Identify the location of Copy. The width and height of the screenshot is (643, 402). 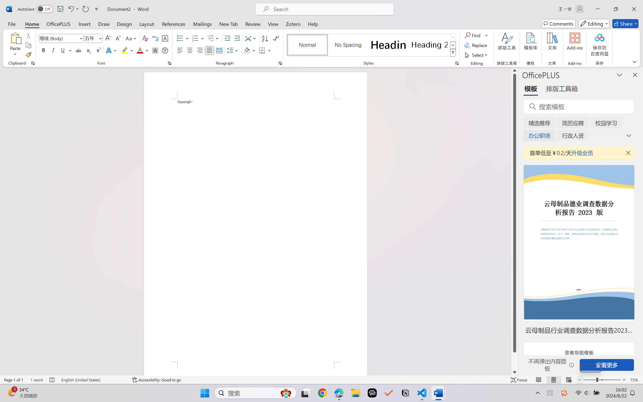
(28, 45).